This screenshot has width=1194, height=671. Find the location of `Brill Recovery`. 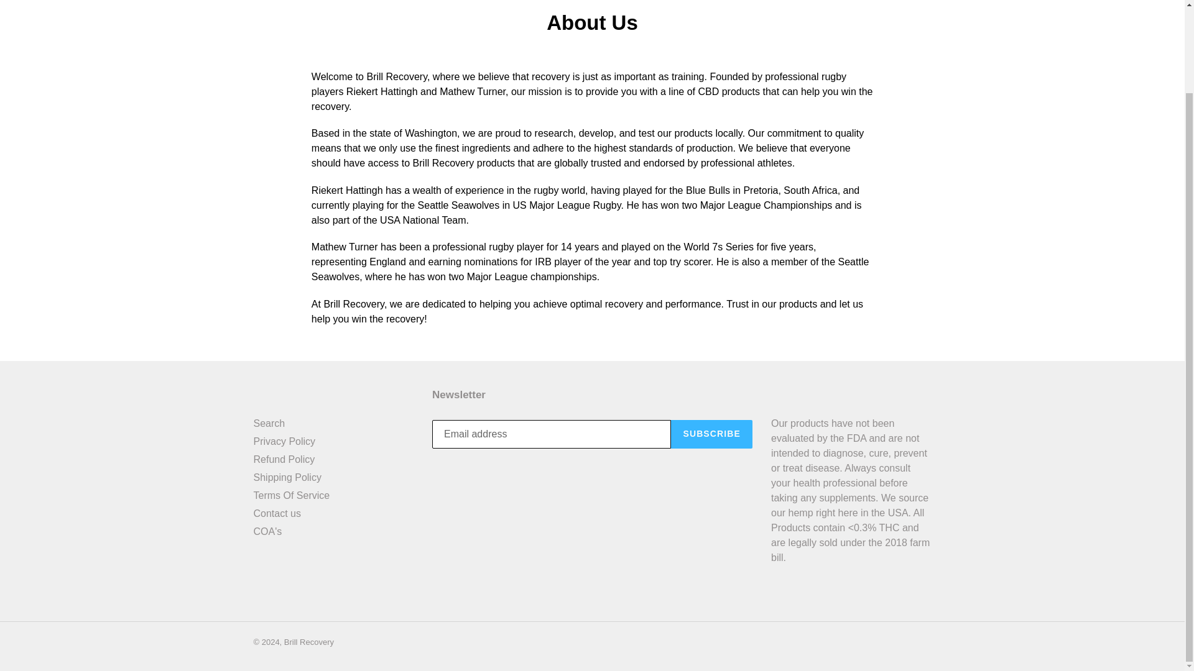

Brill Recovery is located at coordinates (308, 642).